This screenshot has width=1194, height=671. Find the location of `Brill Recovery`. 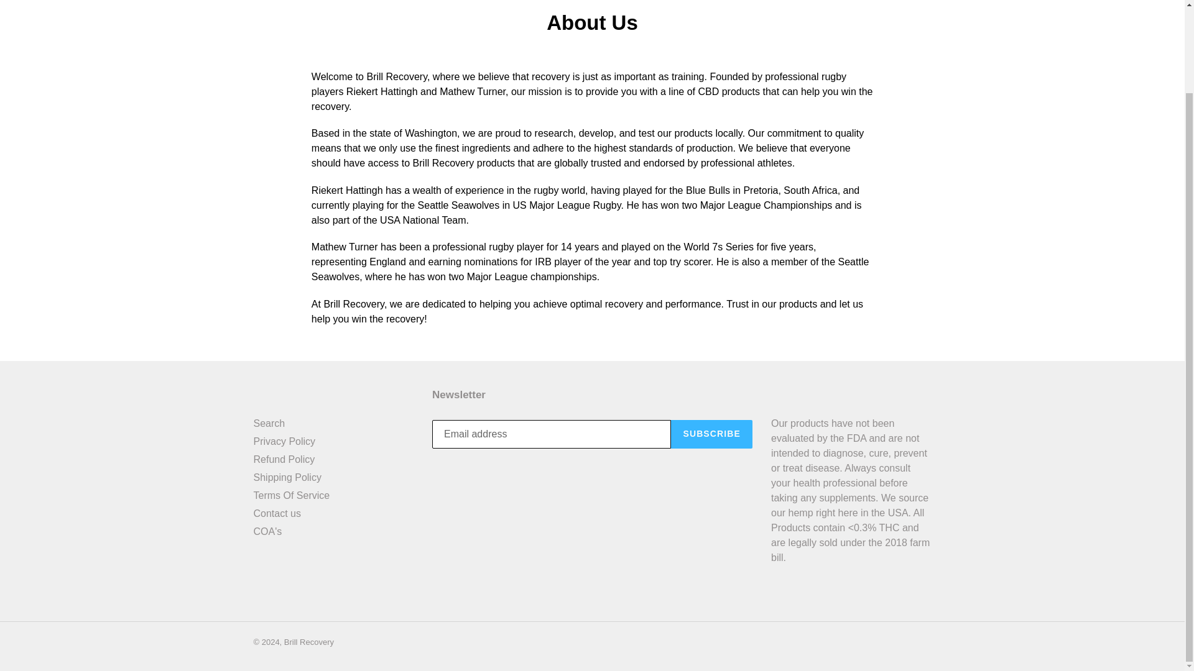

Brill Recovery is located at coordinates (308, 642).